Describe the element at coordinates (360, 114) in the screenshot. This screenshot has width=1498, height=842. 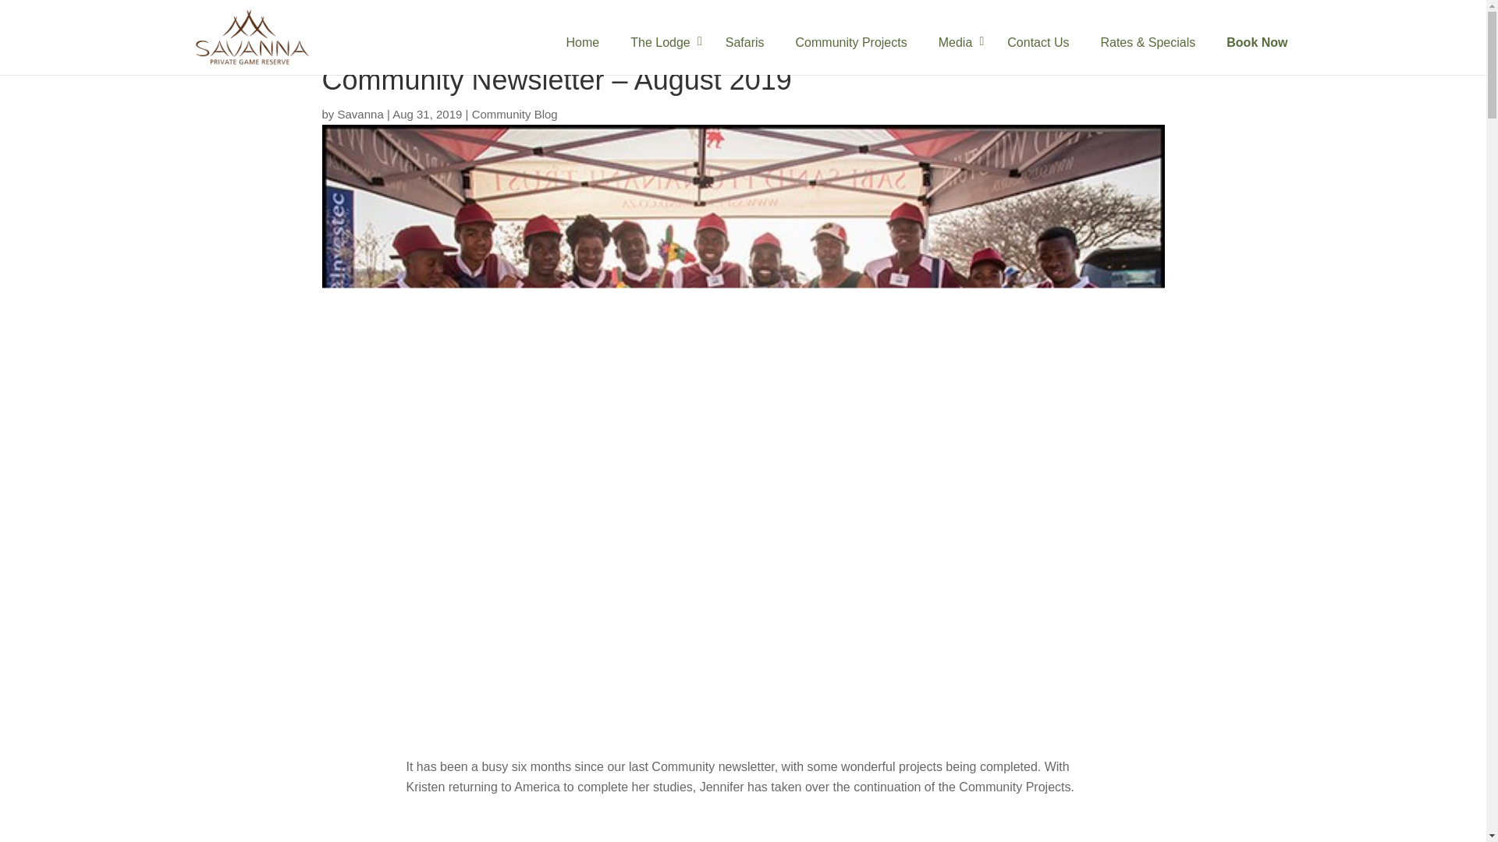
I see `Posts by Savanna` at that location.